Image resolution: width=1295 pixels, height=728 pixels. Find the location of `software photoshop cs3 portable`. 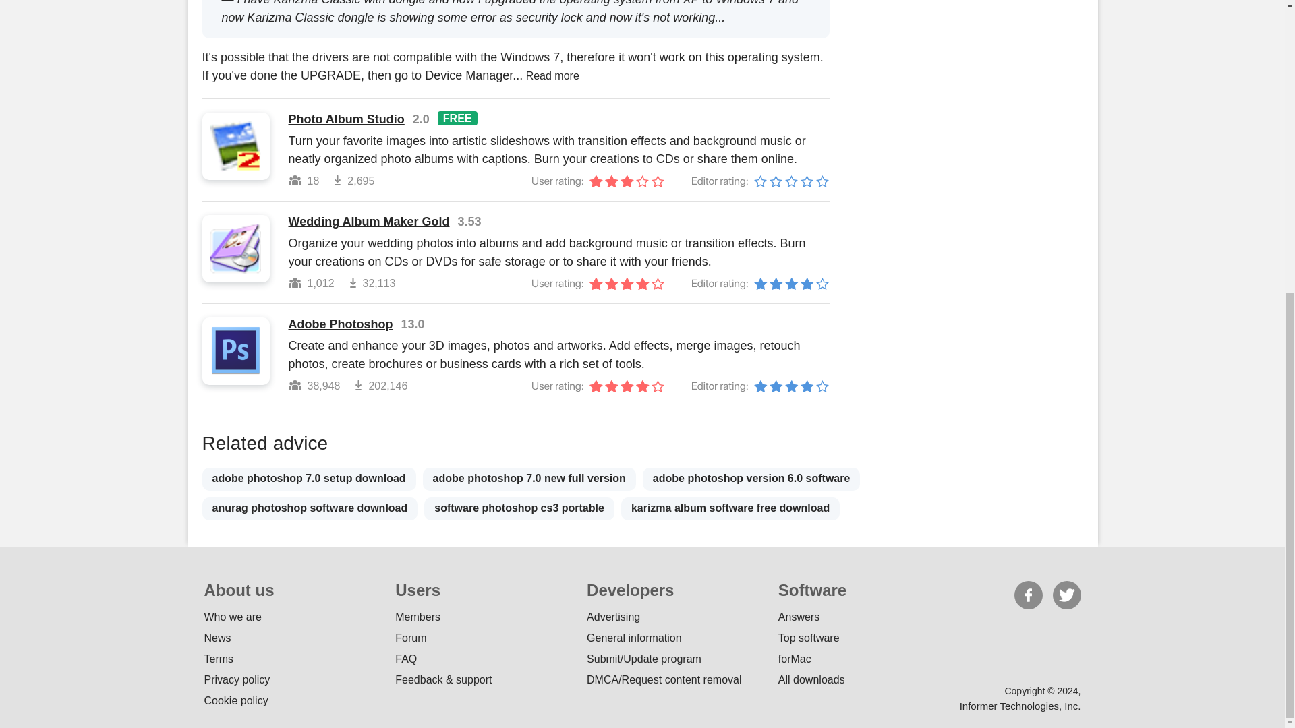

software photoshop cs3 portable is located at coordinates (519, 508).